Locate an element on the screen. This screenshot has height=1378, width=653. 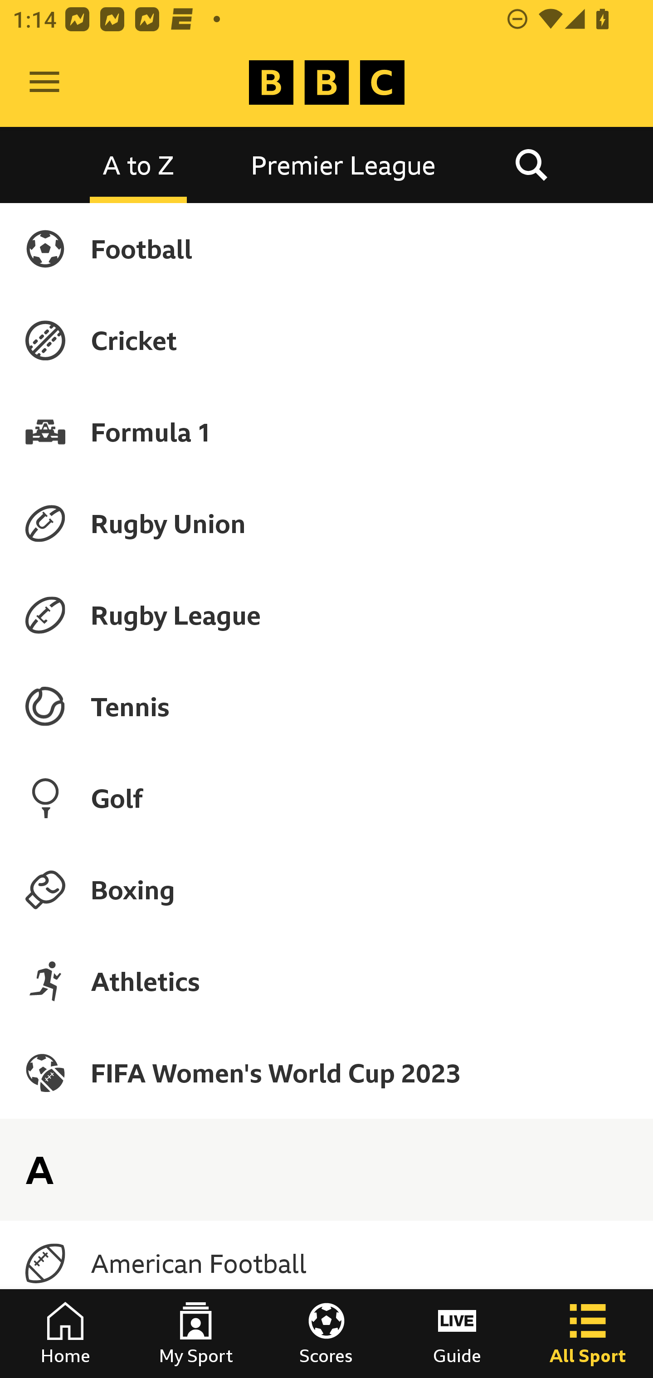
Golf is located at coordinates (326, 798).